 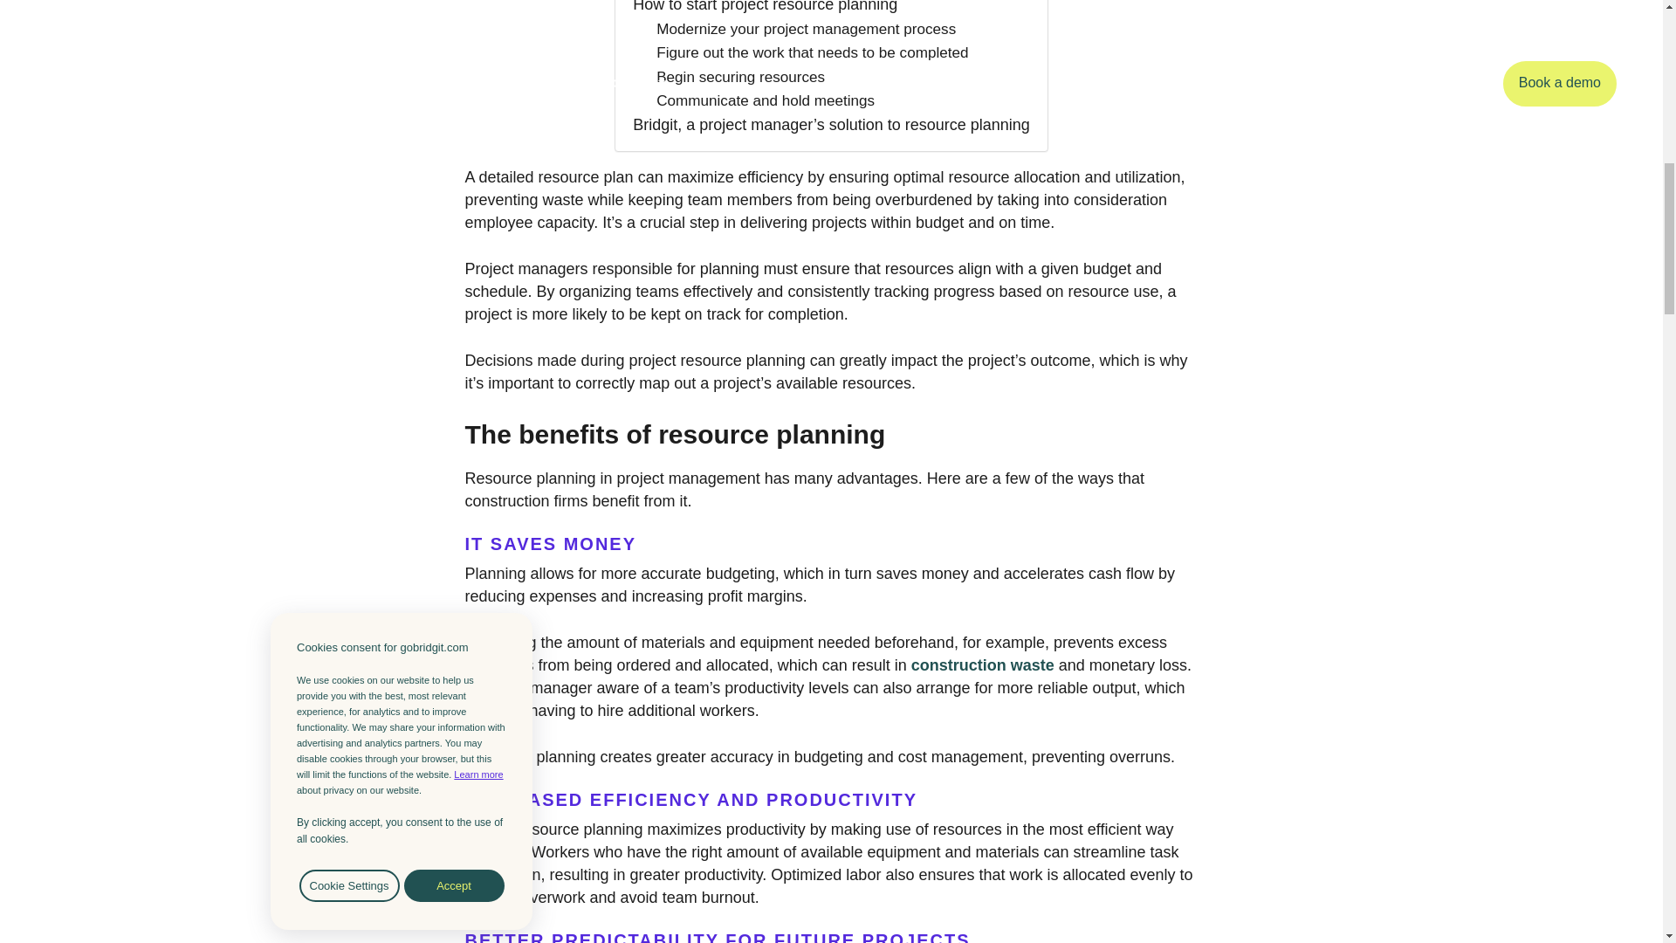 What do you see at coordinates (740, 77) in the screenshot?
I see `Begin securing resources` at bounding box center [740, 77].